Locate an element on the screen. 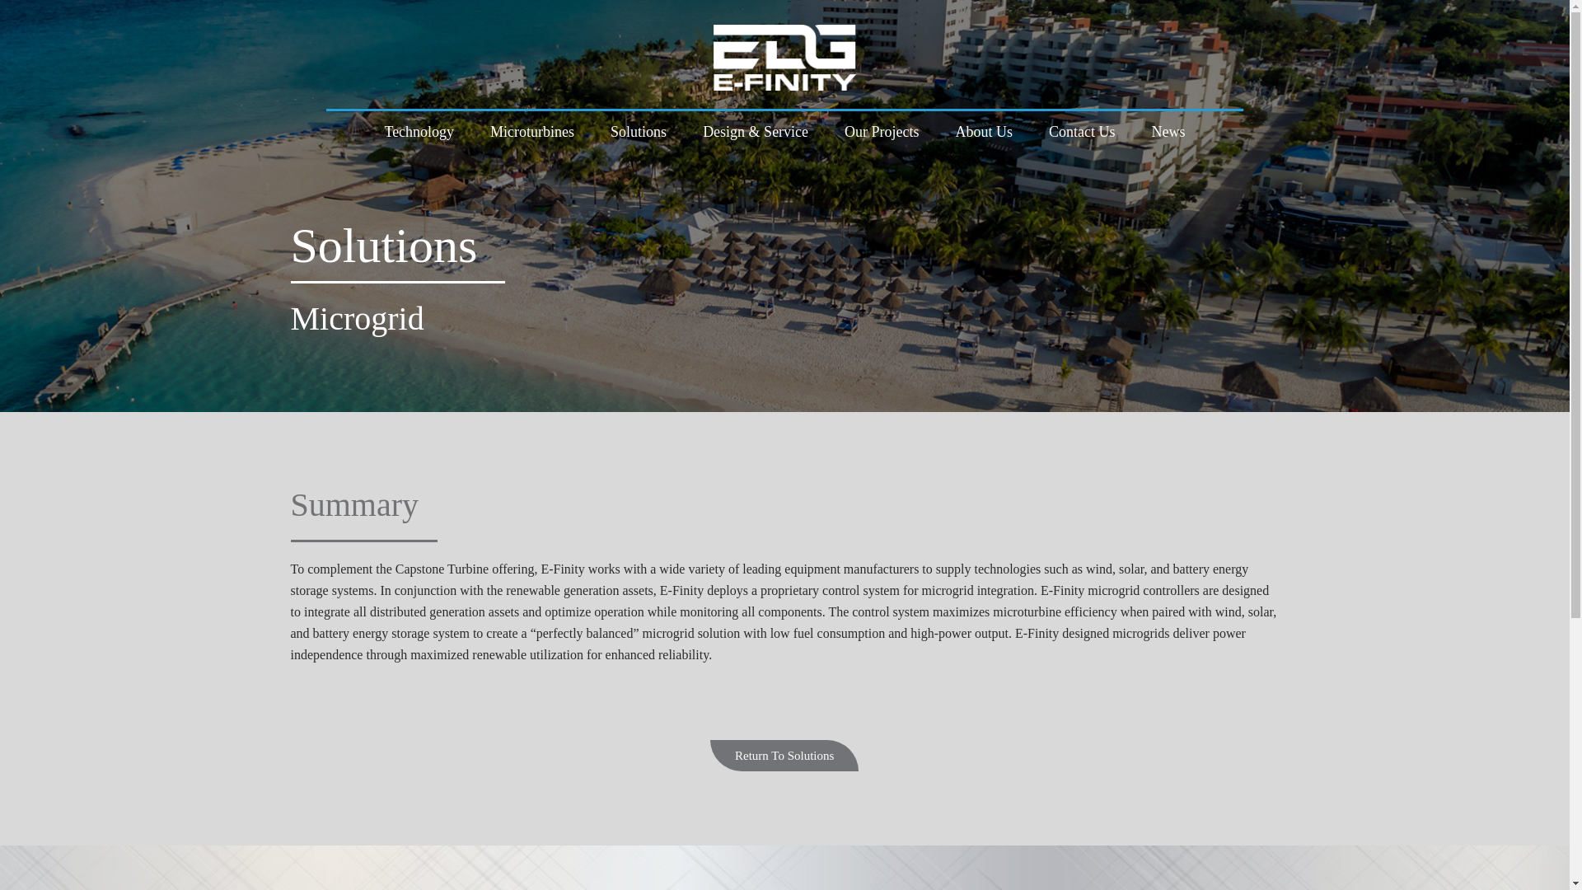  About Us is located at coordinates (984, 132).